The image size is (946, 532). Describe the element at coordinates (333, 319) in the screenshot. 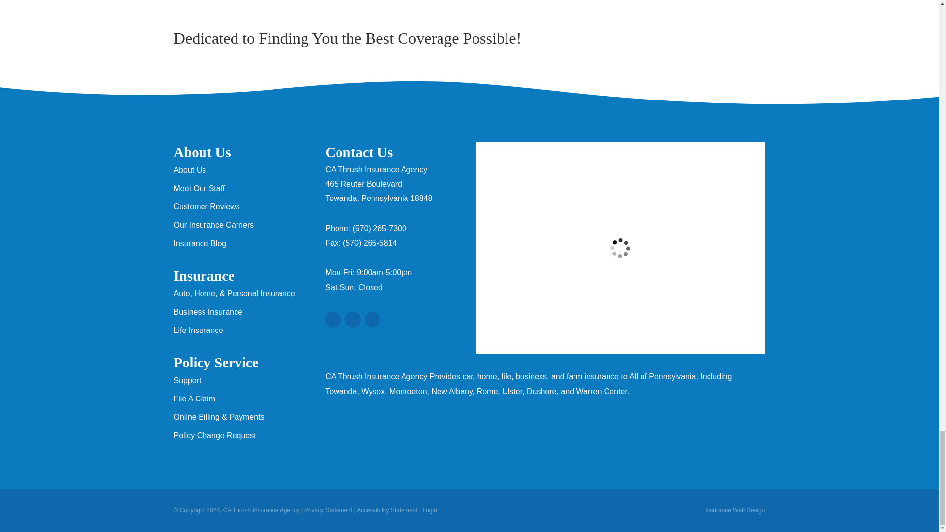

I see `Google Maps` at that location.